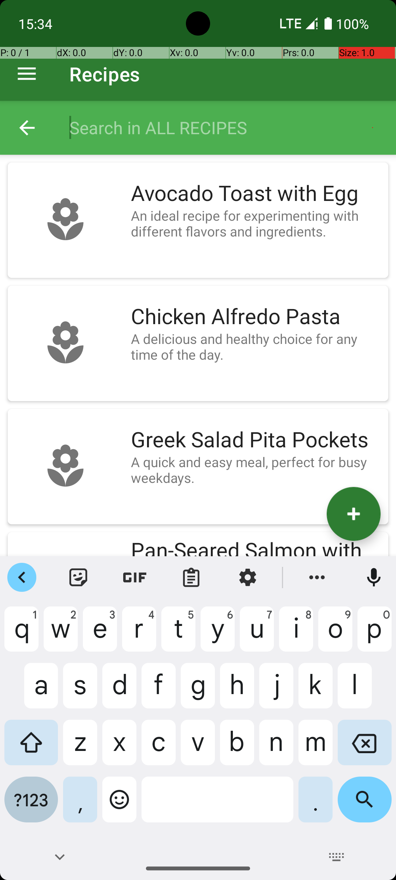 The image size is (396, 880). What do you see at coordinates (225, 128) in the screenshot?
I see `Search in ALL RECIPES` at bounding box center [225, 128].